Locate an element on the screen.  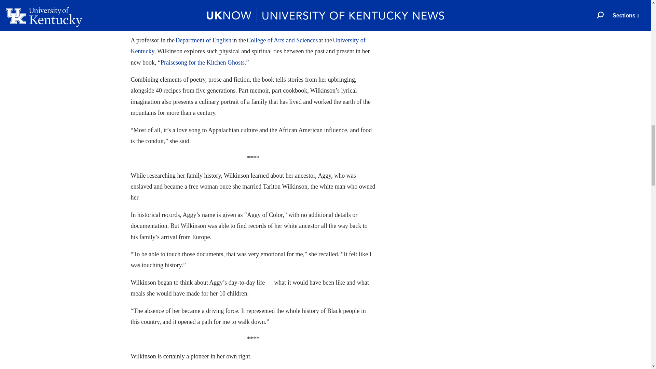
Praisesong for the Kitchen Ghosts is located at coordinates (203, 62).